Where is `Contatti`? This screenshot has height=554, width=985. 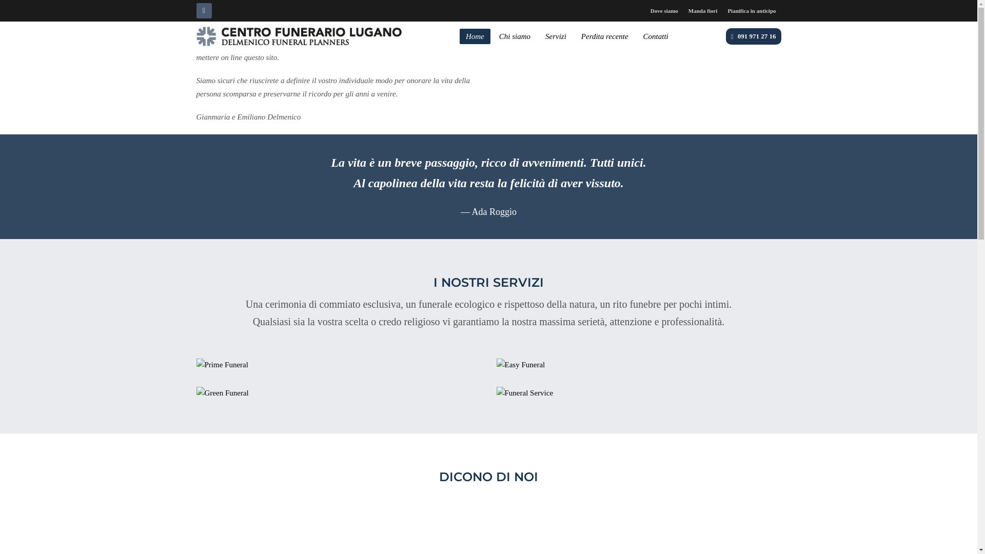 Contatti is located at coordinates (656, 36).